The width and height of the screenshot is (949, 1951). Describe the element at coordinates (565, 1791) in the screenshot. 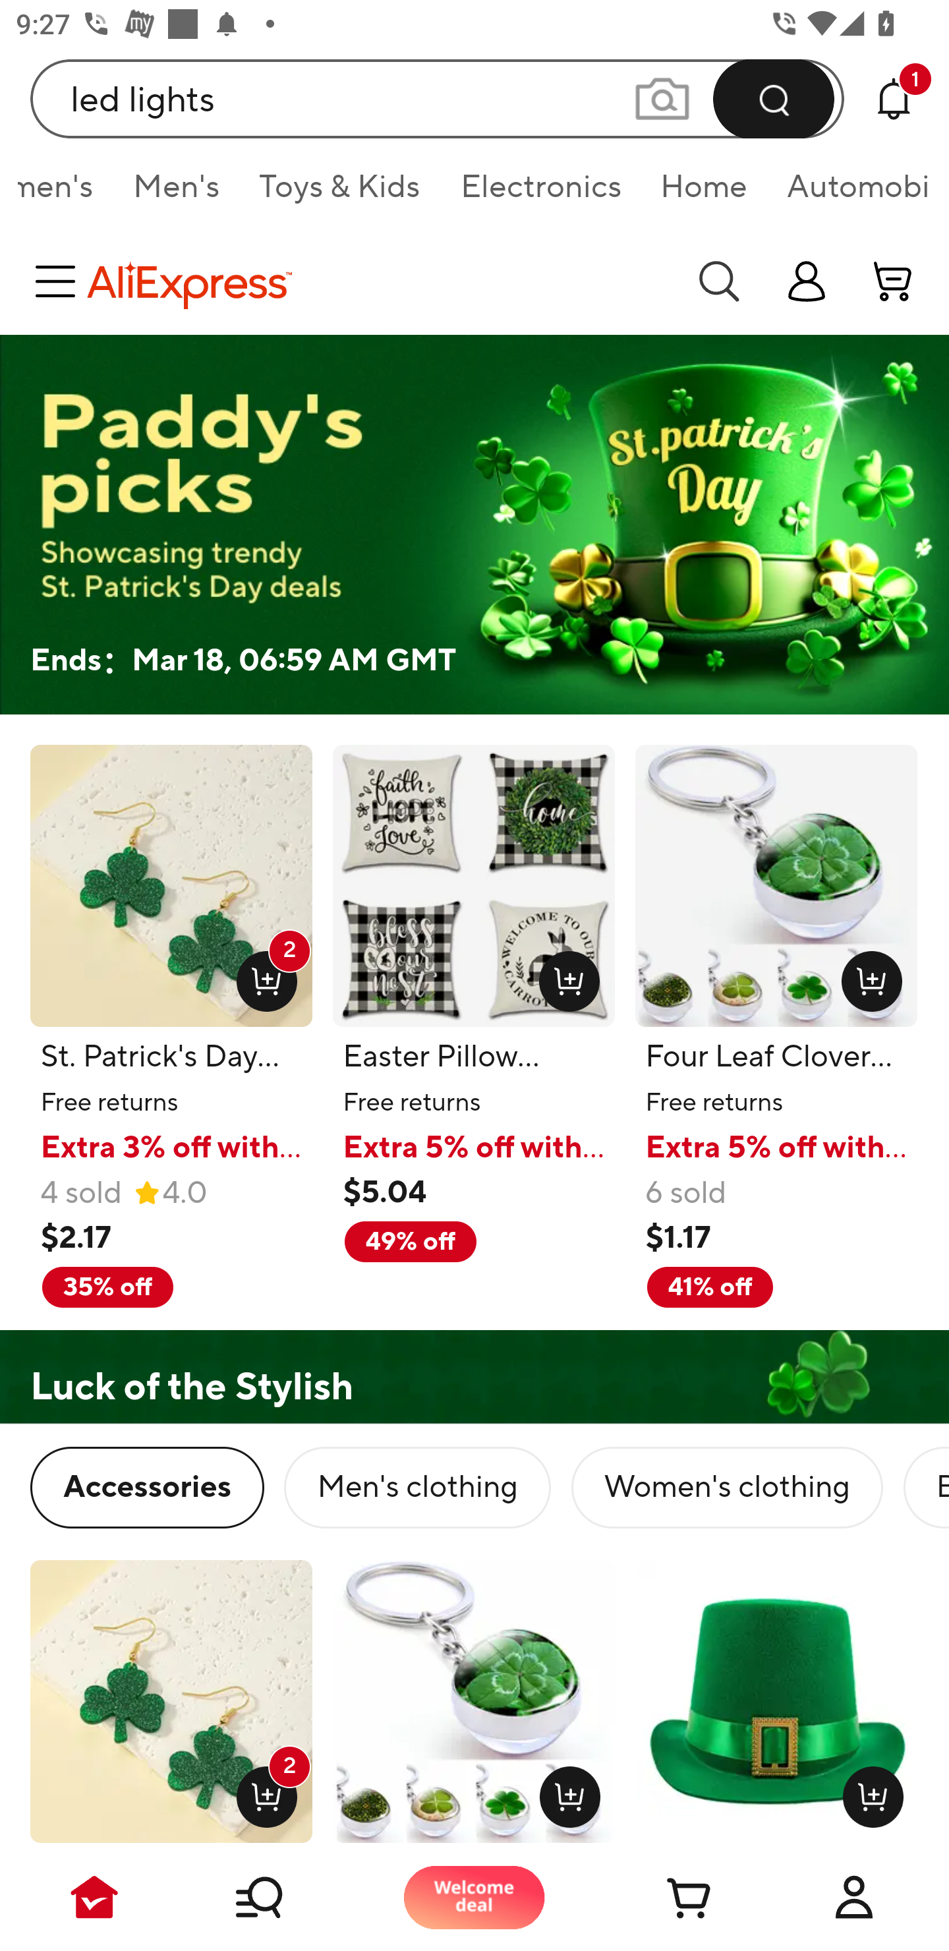

I see `128x128.png_` at that location.